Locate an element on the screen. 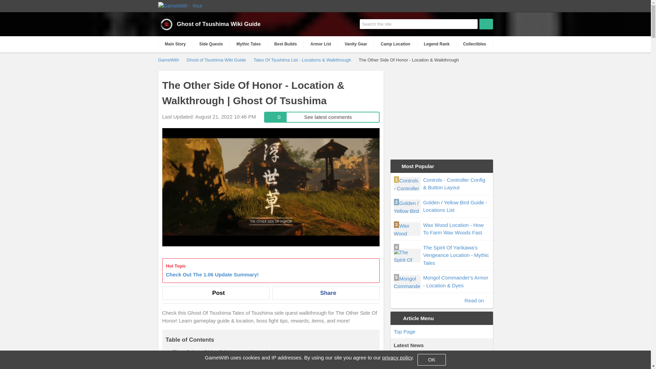  Camp Location is located at coordinates (211, 44).